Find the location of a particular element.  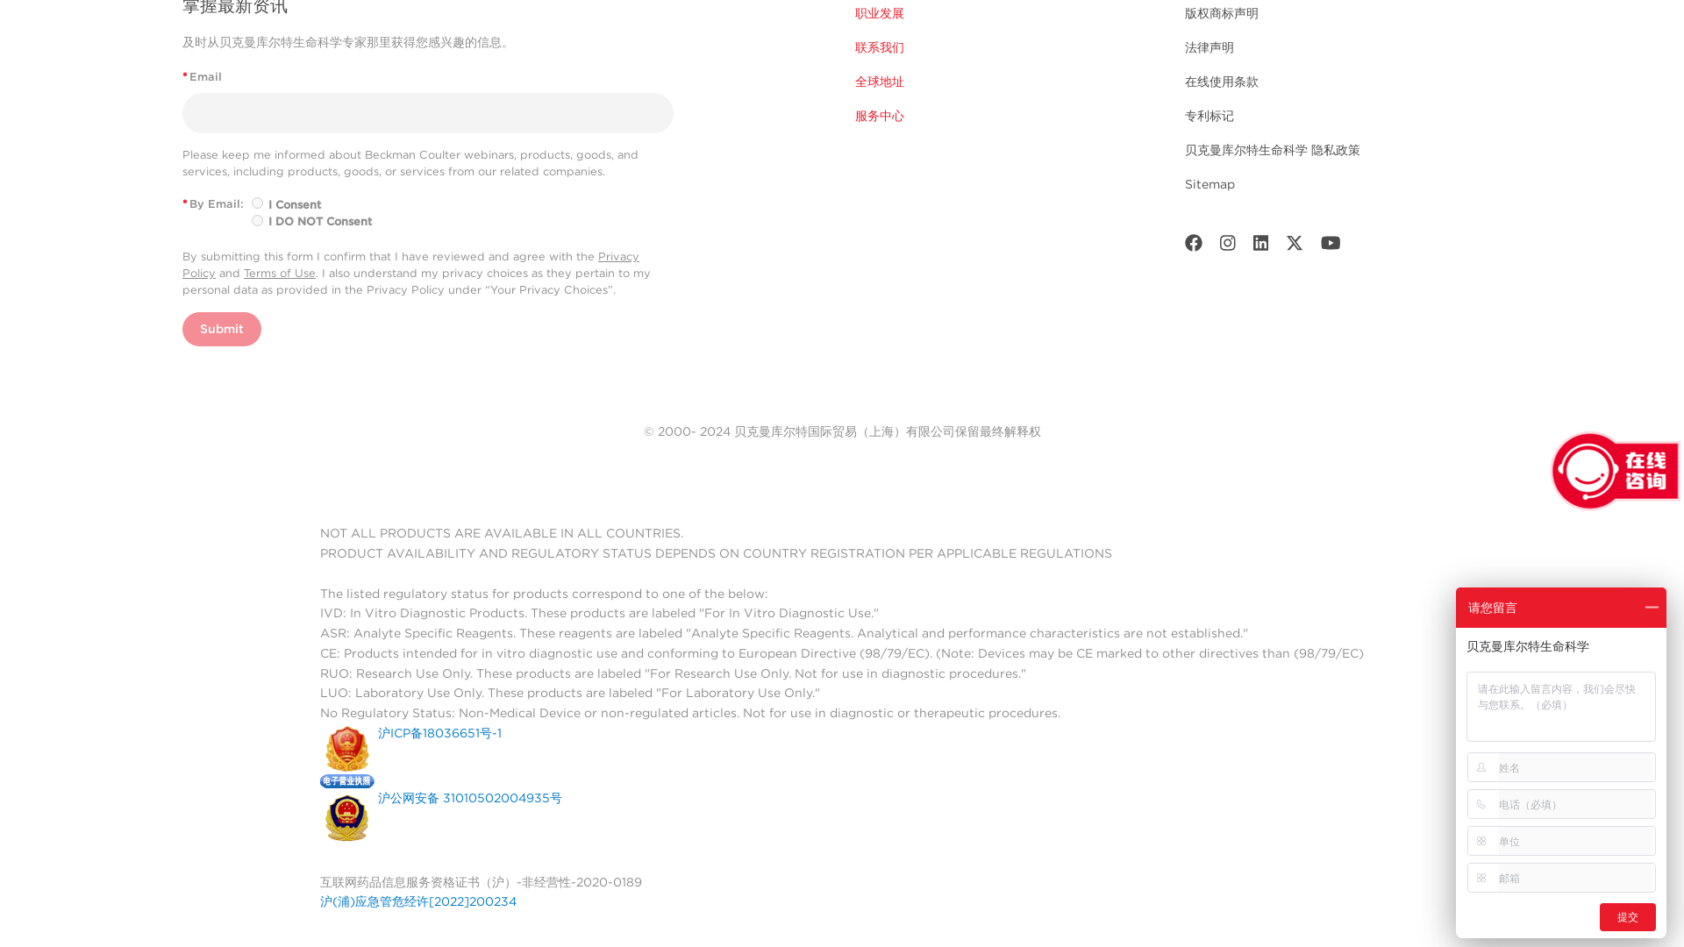

Yes is located at coordinates (256, 202).